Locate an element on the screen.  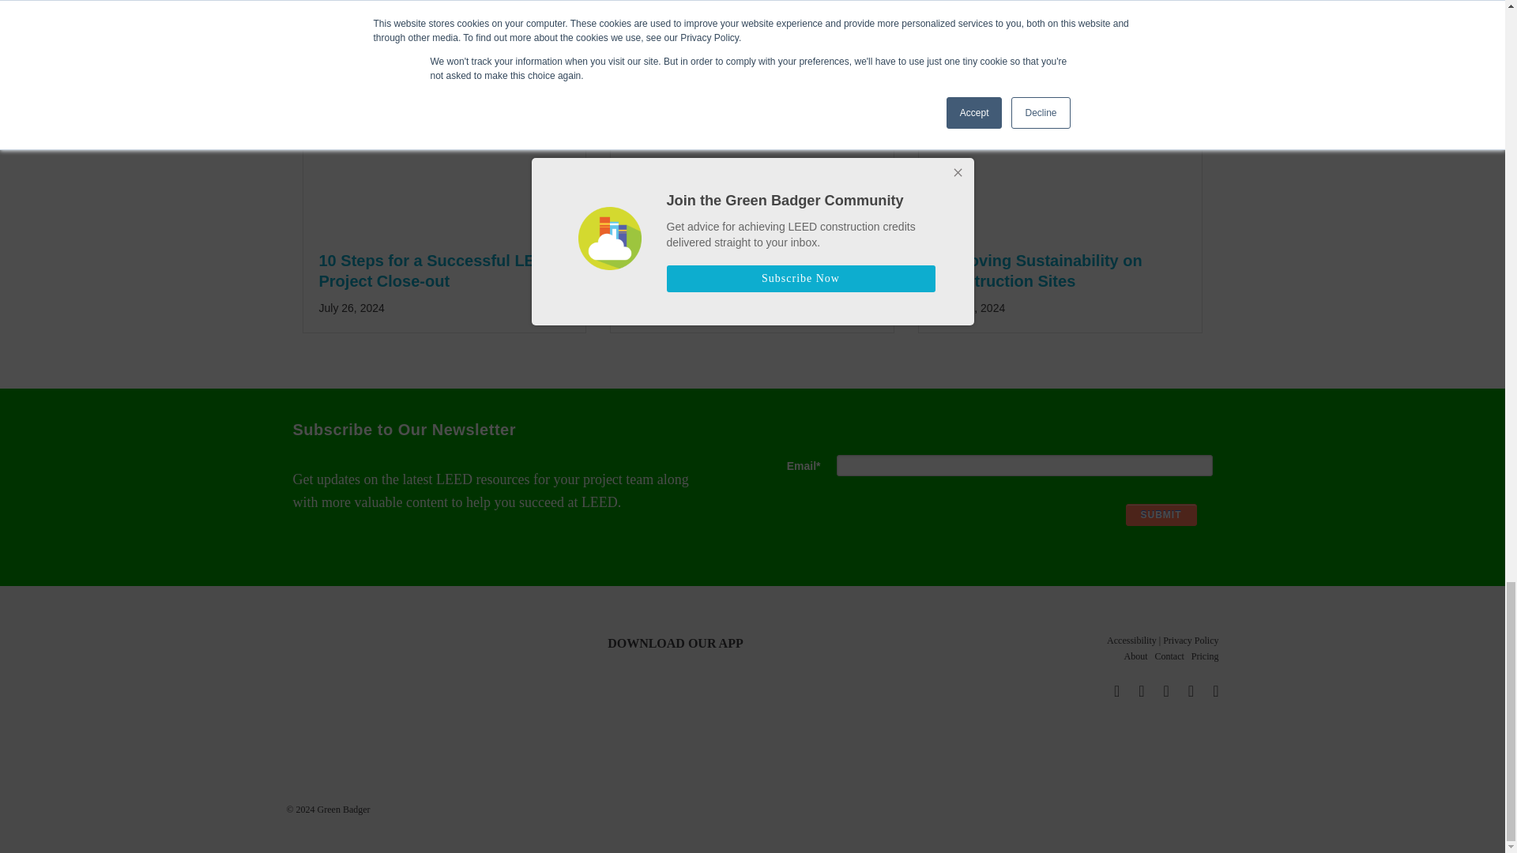
Setting SMART Goals For ESG Implementation is located at coordinates (741, 270).